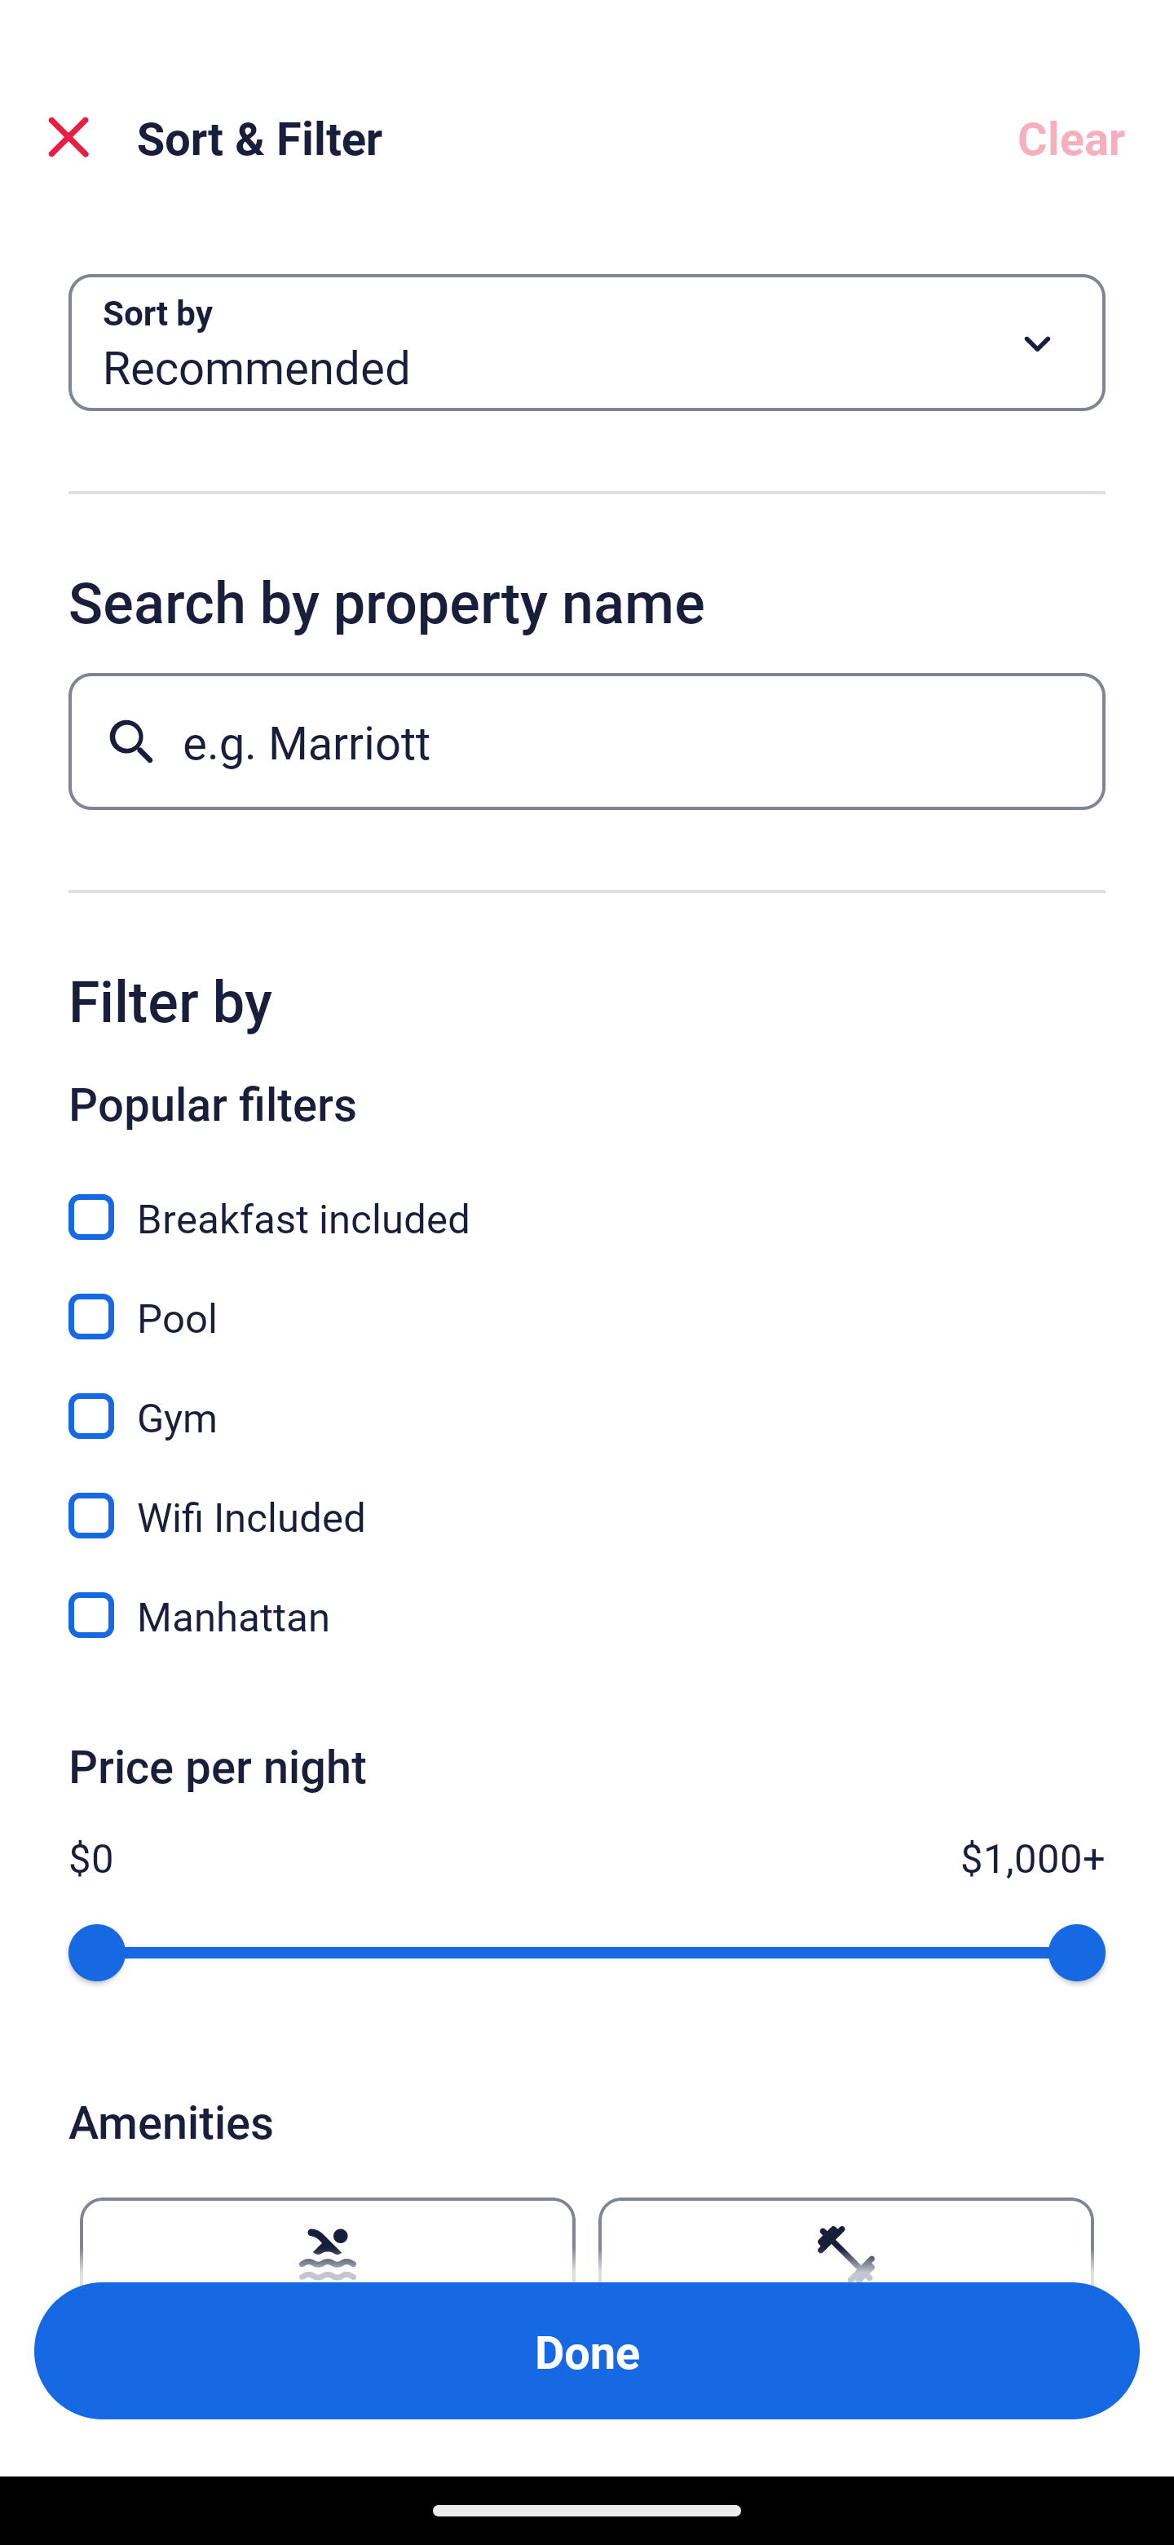 This screenshot has width=1174, height=2545. What do you see at coordinates (587, 741) in the screenshot?
I see `e.g. Marriott Button` at bounding box center [587, 741].